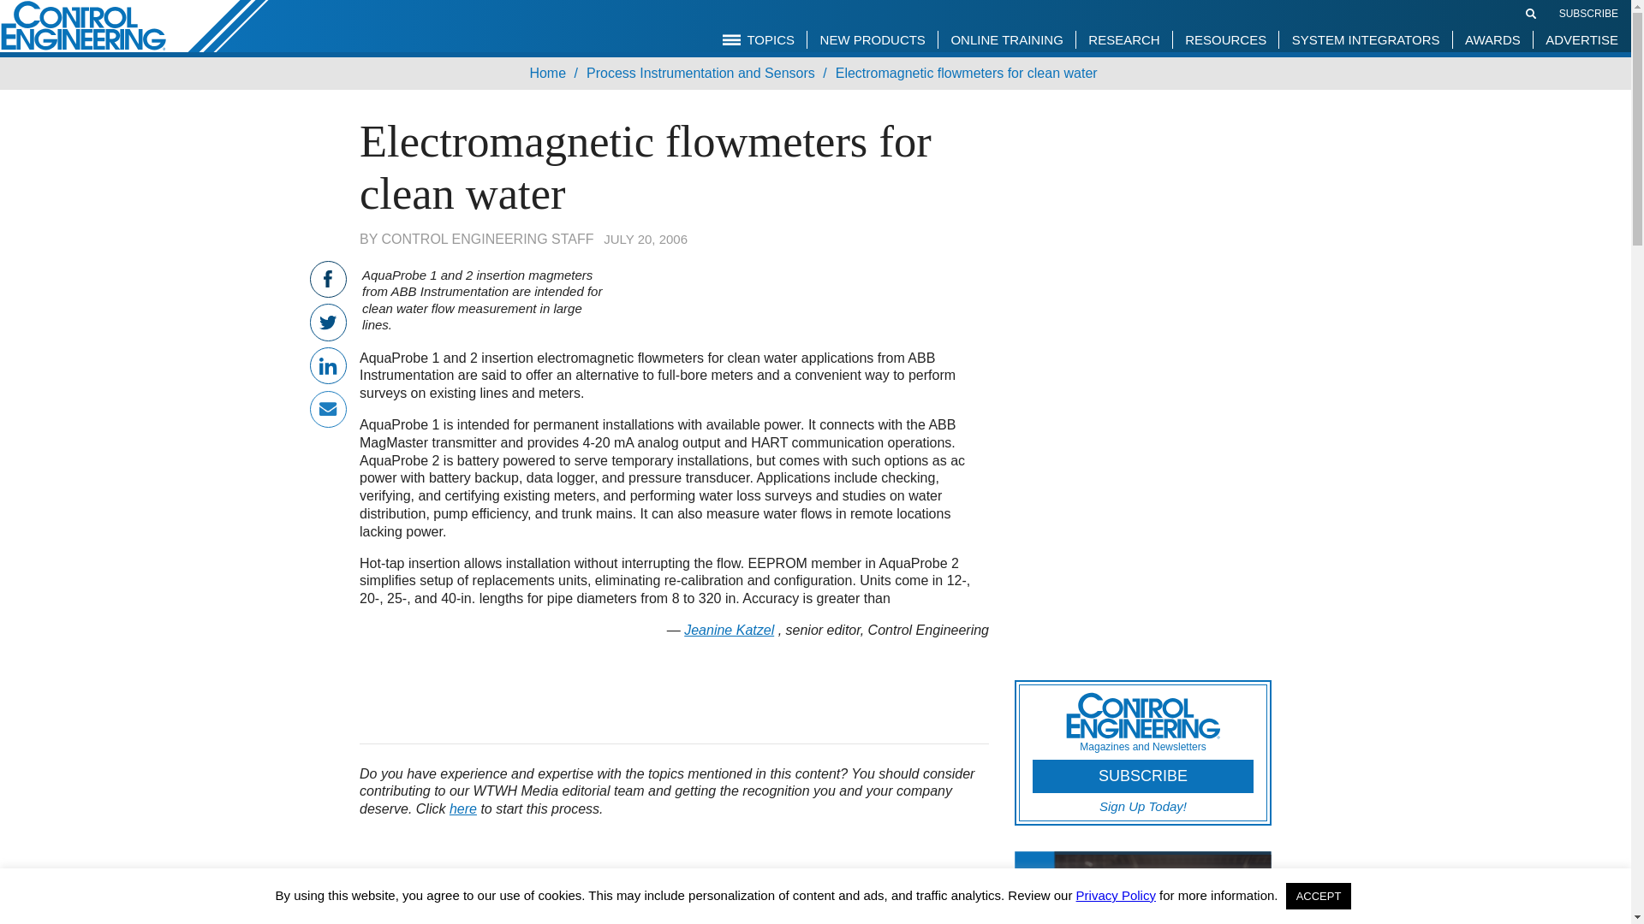 The height and width of the screenshot is (924, 1644). What do you see at coordinates (1587, 13) in the screenshot?
I see `SUBSCRIBE` at bounding box center [1587, 13].